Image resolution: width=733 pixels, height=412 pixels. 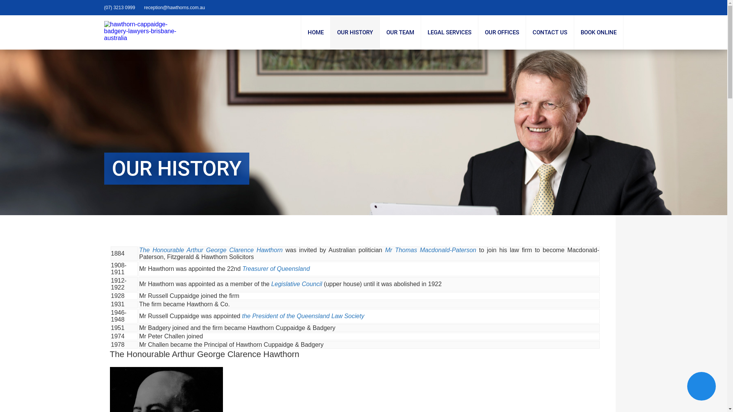 What do you see at coordinates (211, 250) in the screenshot?
I see `The Honourable Arthur George Clarence Hawthorn` at bounding box center [211, 250].